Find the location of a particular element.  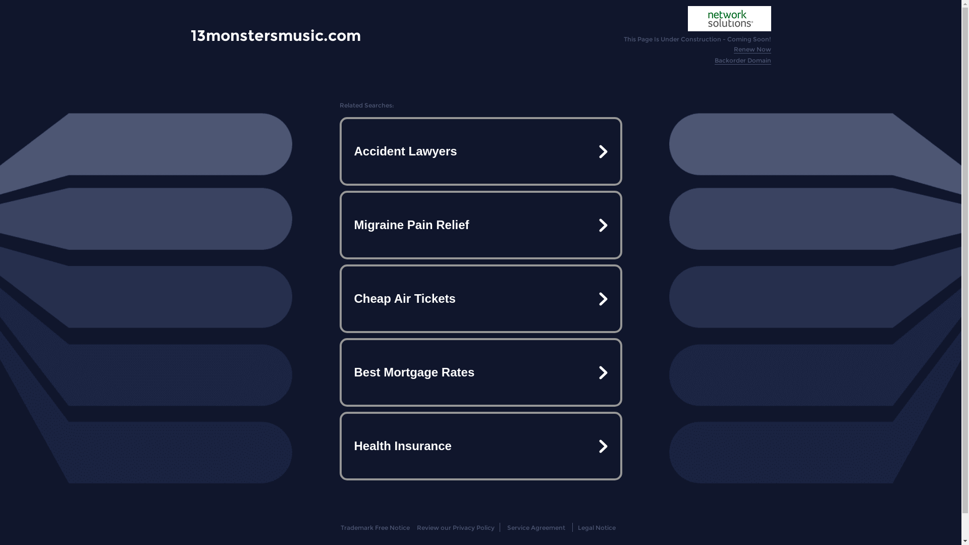

Service Agreement is located at coordinates (536, 528).